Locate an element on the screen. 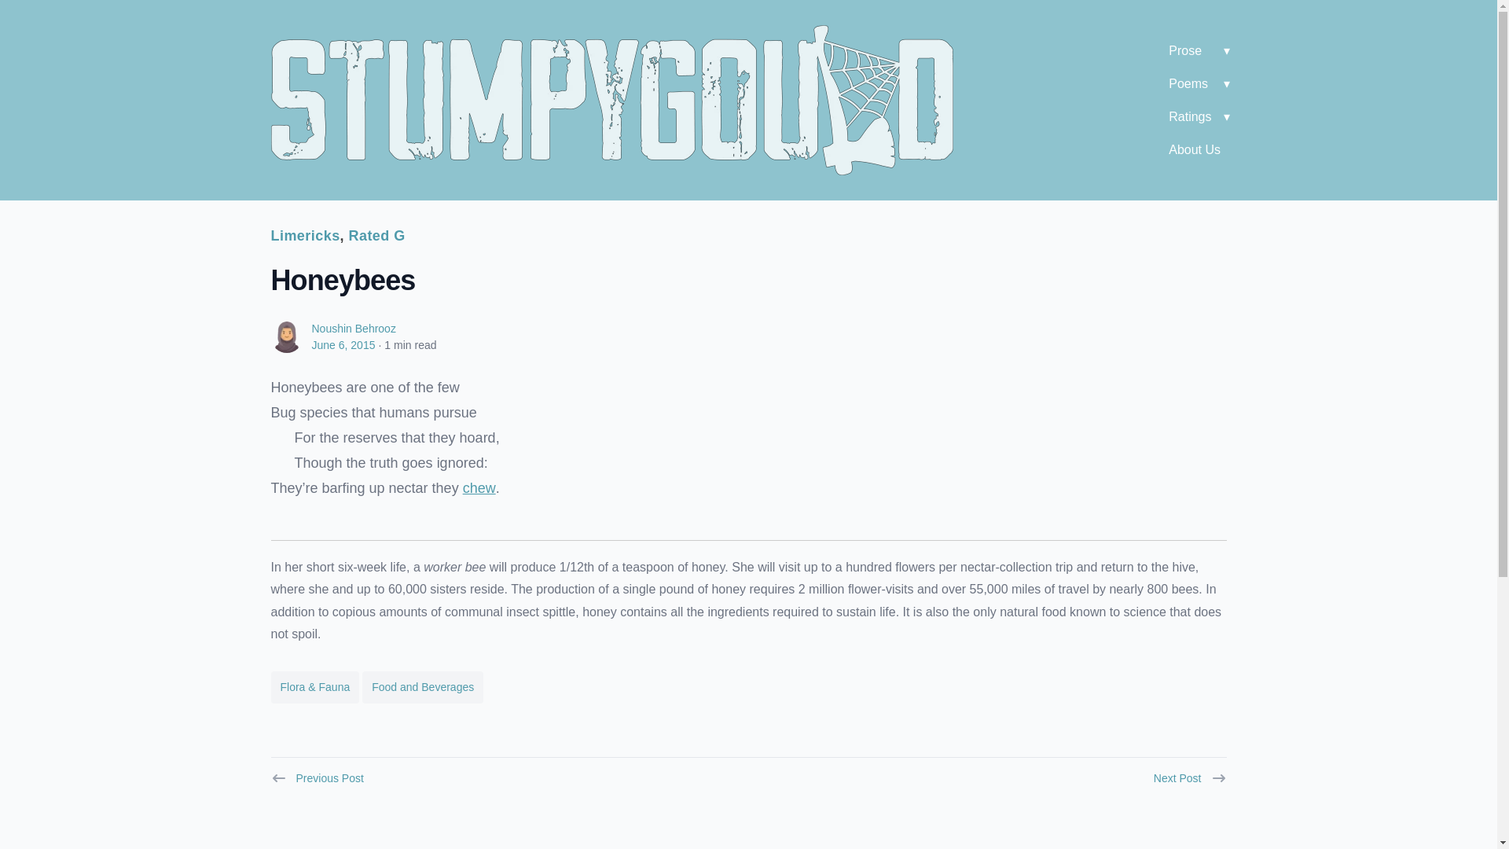  Limericks is located at coordinates (305, 236).